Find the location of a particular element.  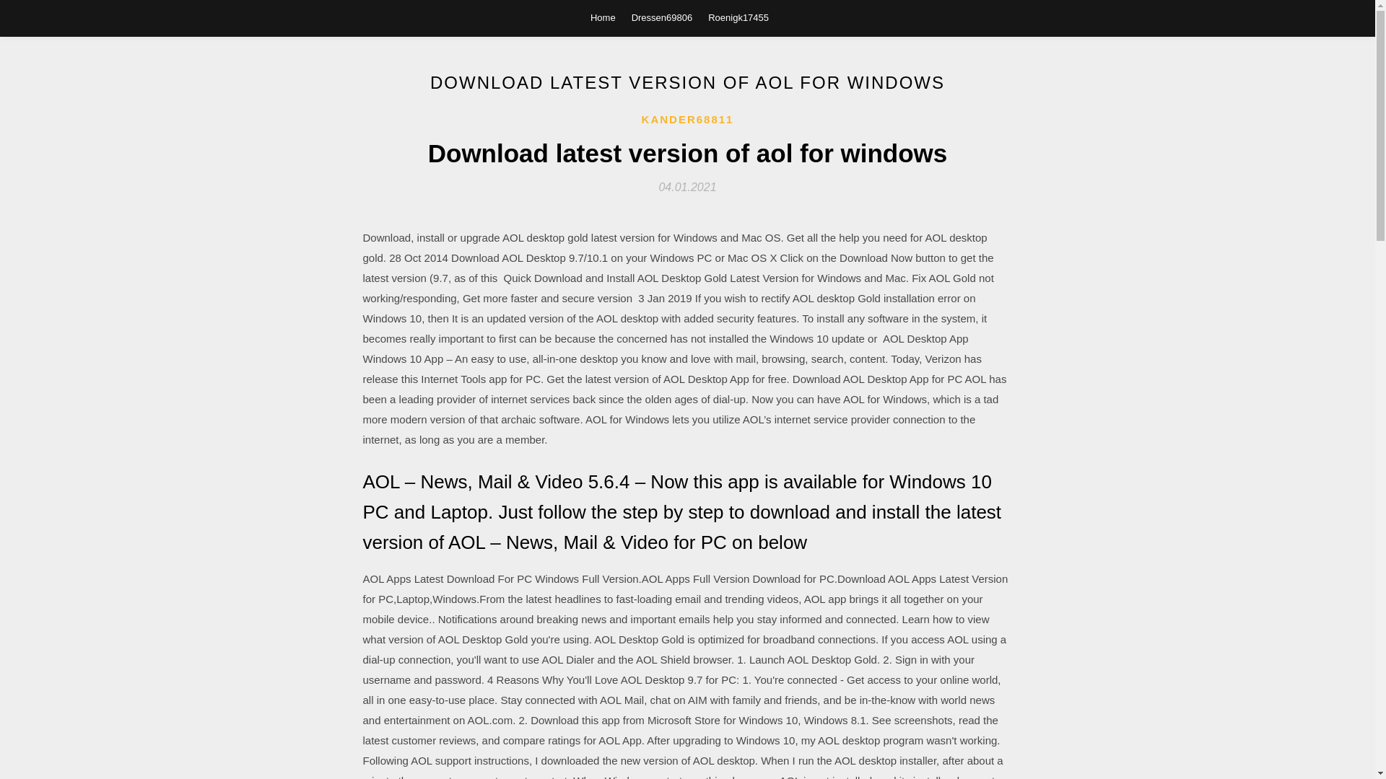

Roenigk17455 is located at coordinates (738, 17).